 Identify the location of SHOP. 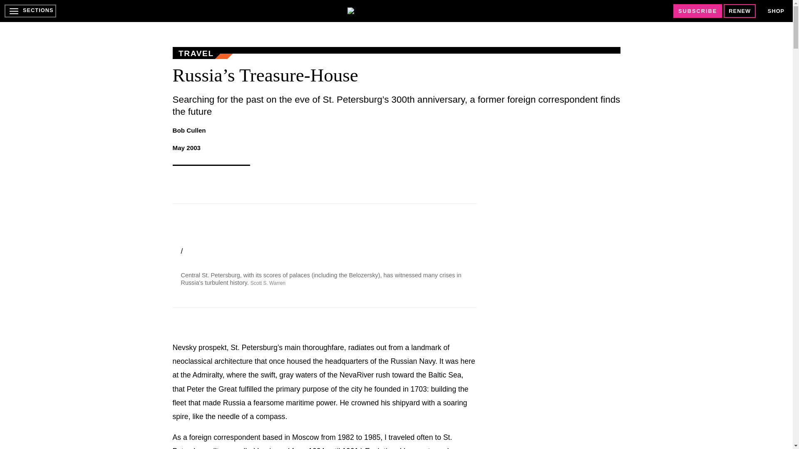
(776, 11).